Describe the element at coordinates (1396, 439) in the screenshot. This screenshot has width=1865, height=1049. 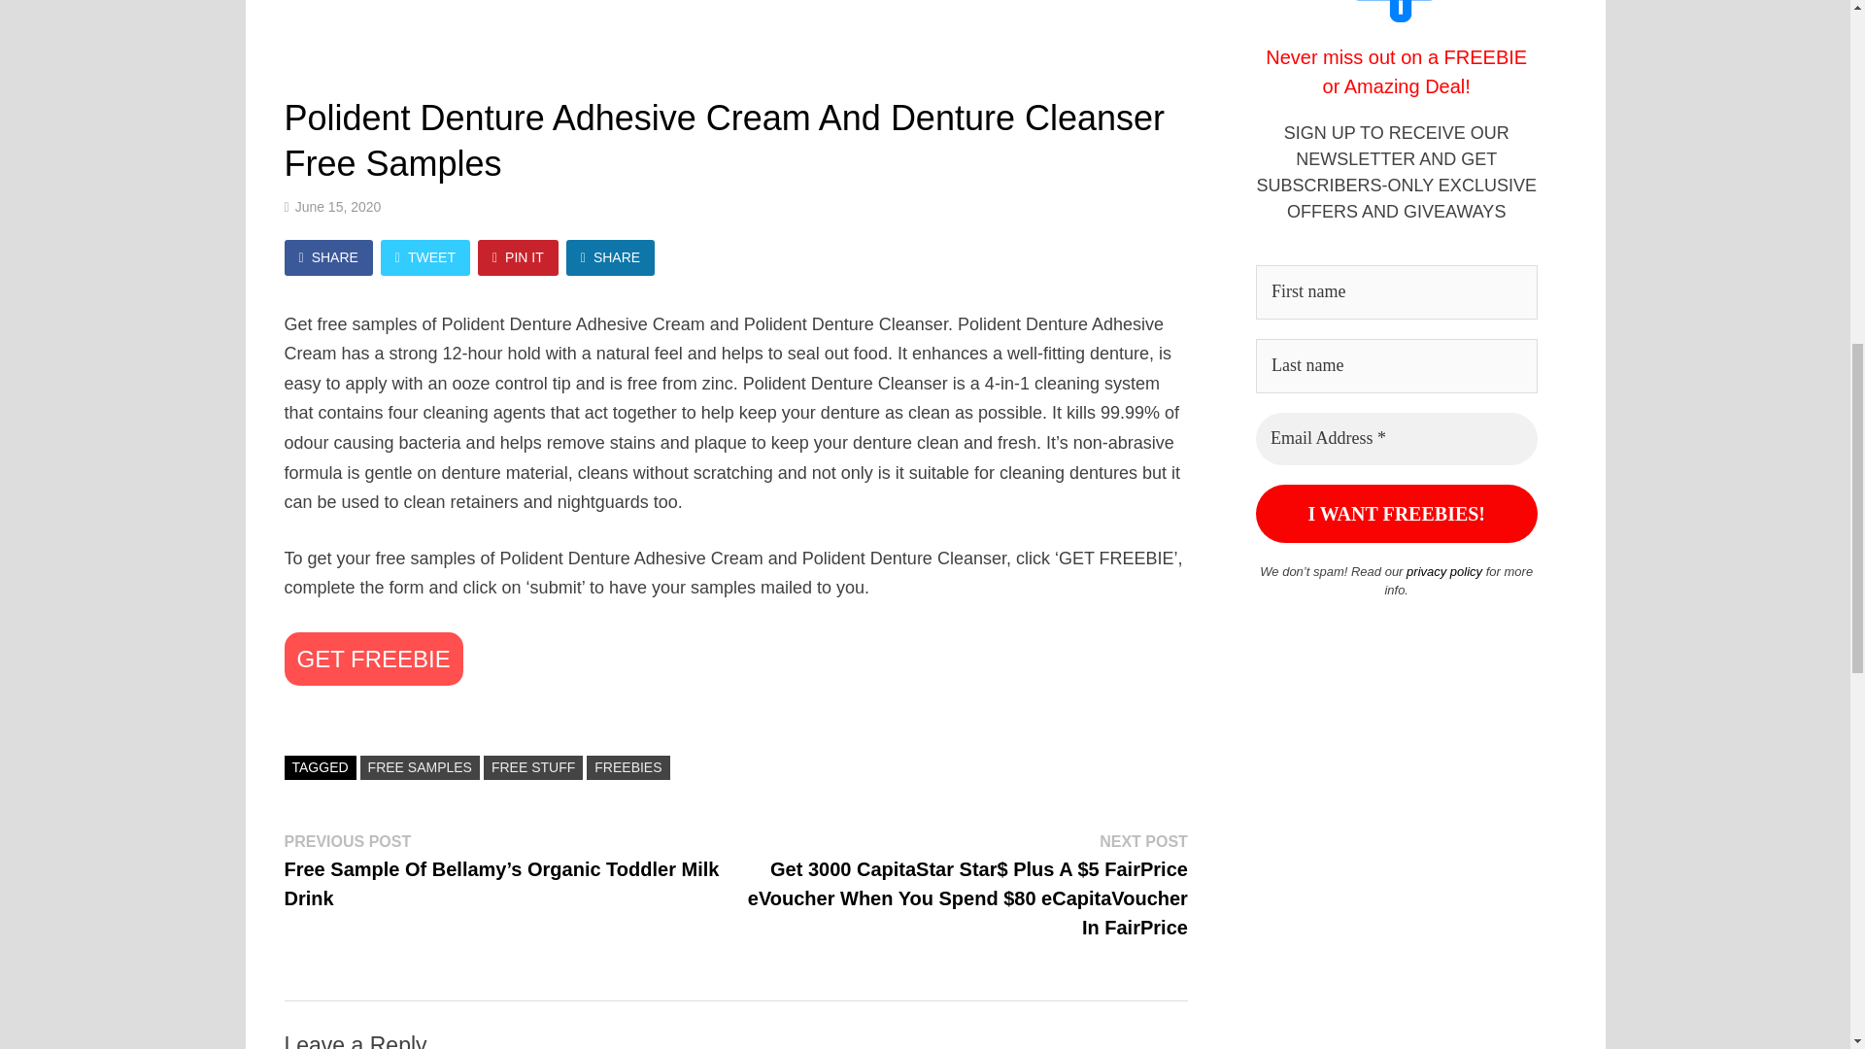
I see `Email Address` at that location.